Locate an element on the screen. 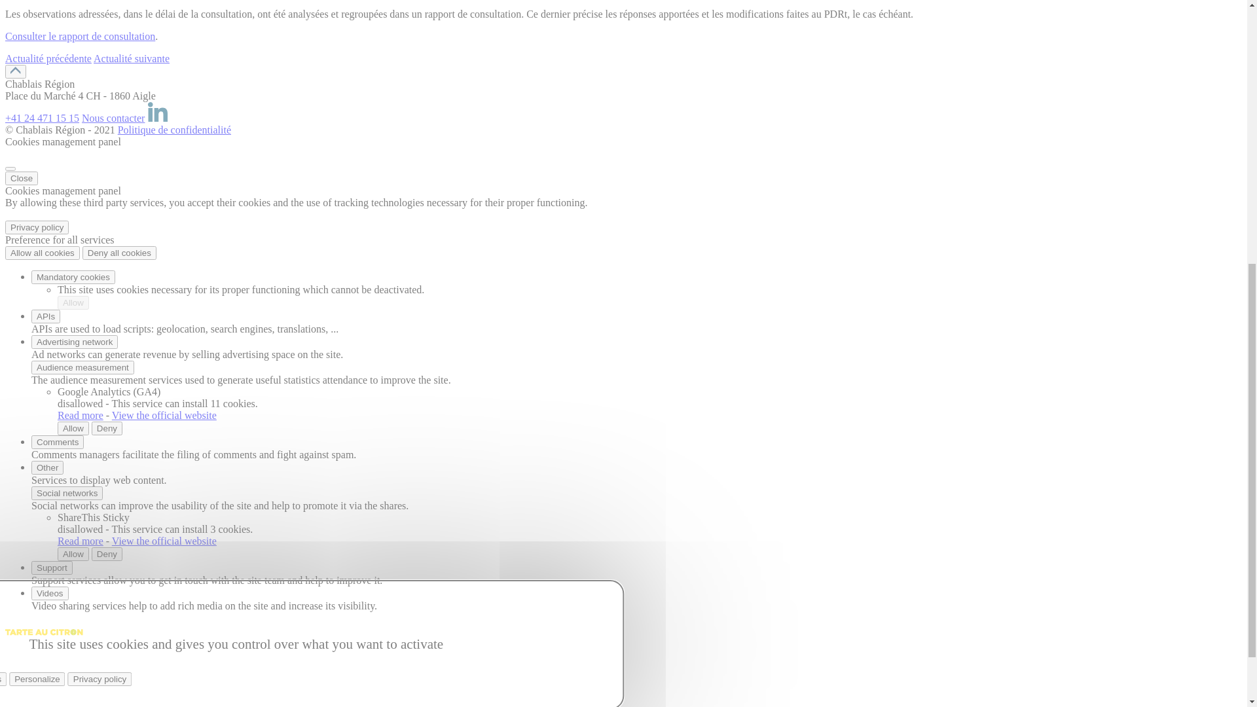 Image resolution: width=1257 pixels, height=707 pixels. Close is located at coordinates (22, 635).